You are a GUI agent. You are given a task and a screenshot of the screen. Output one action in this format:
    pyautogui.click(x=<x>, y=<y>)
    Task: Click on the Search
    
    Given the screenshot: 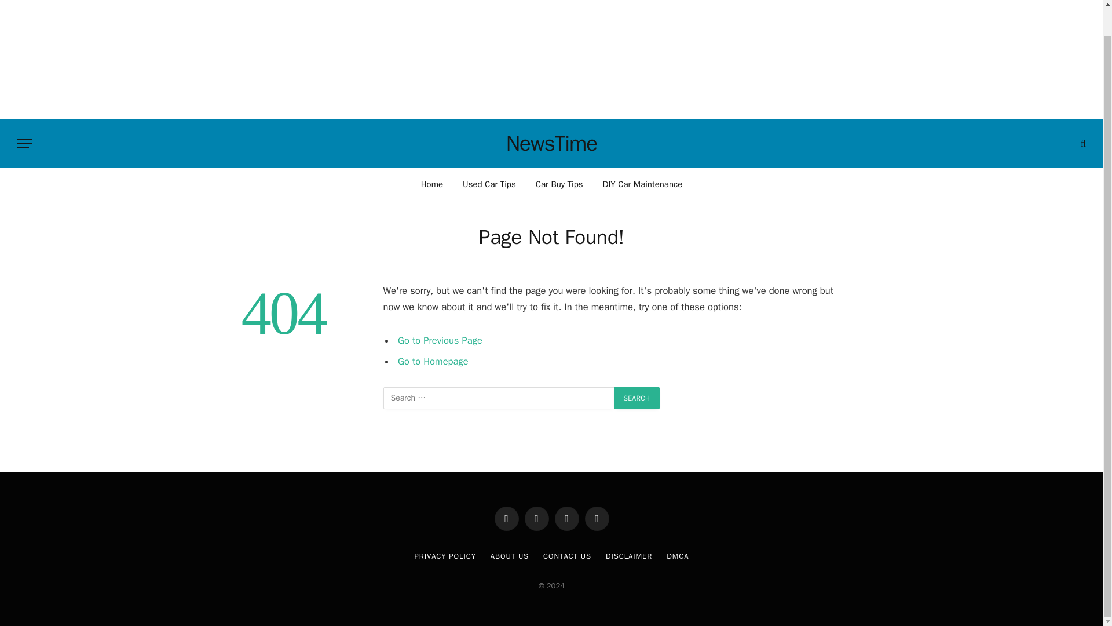 What is the action you would take?
    pyautogui.click(x=1082, y=143)
    